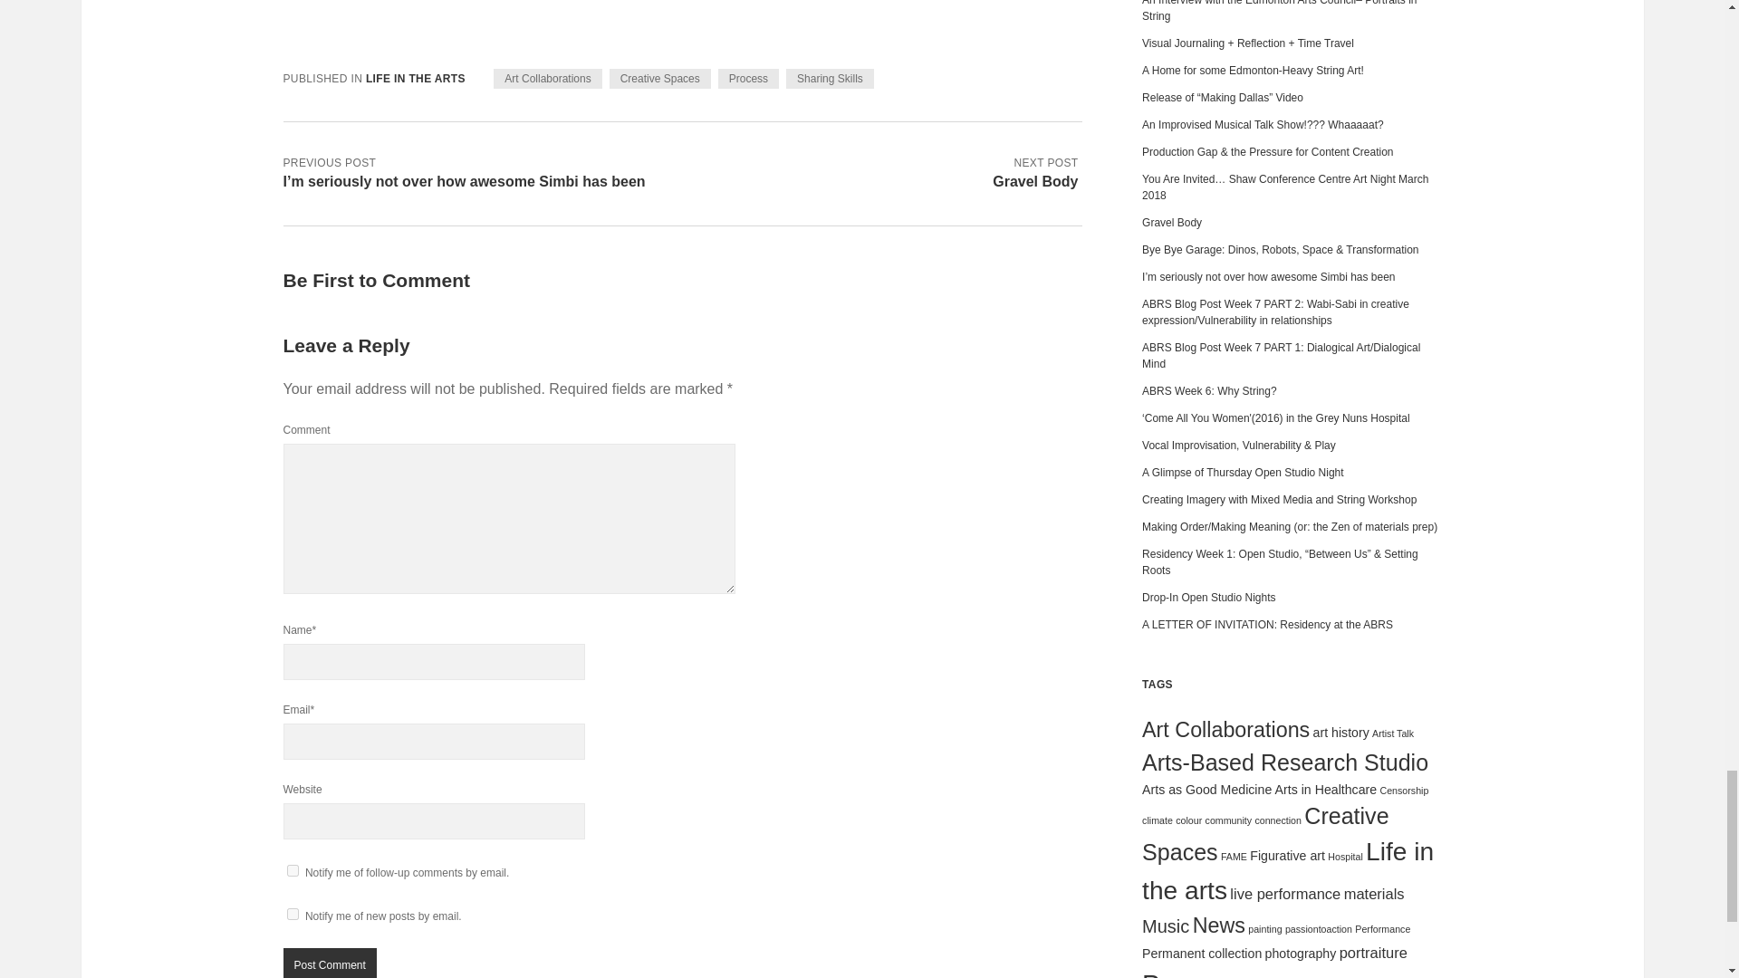 The image size is (1739, 978). Describe the element at coordinates (830, 78) in the screenshot. I see `Sharing Skills` at that location.